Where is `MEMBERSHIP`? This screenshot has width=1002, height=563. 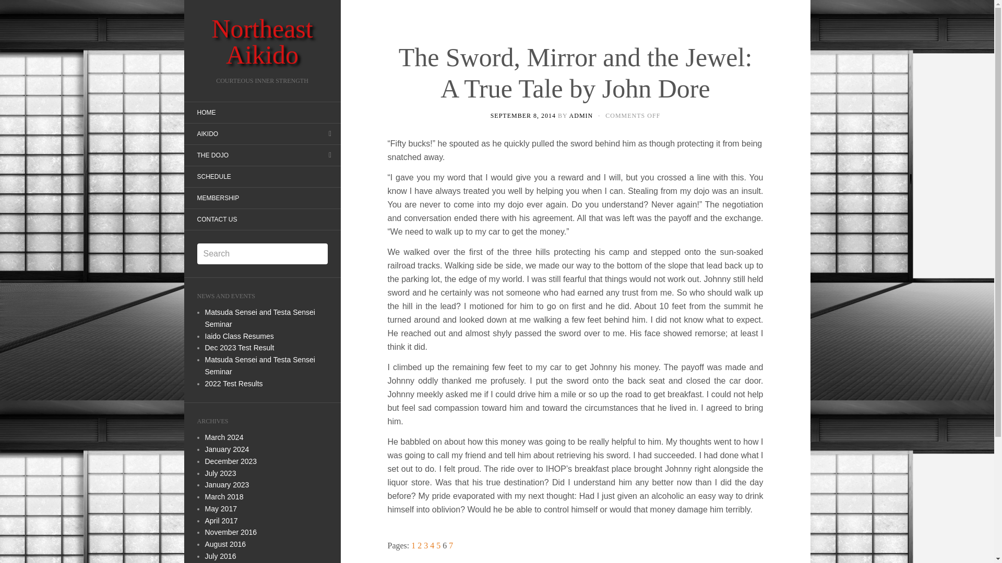 MEMBERSHIP is located at coordinates (218, 198).